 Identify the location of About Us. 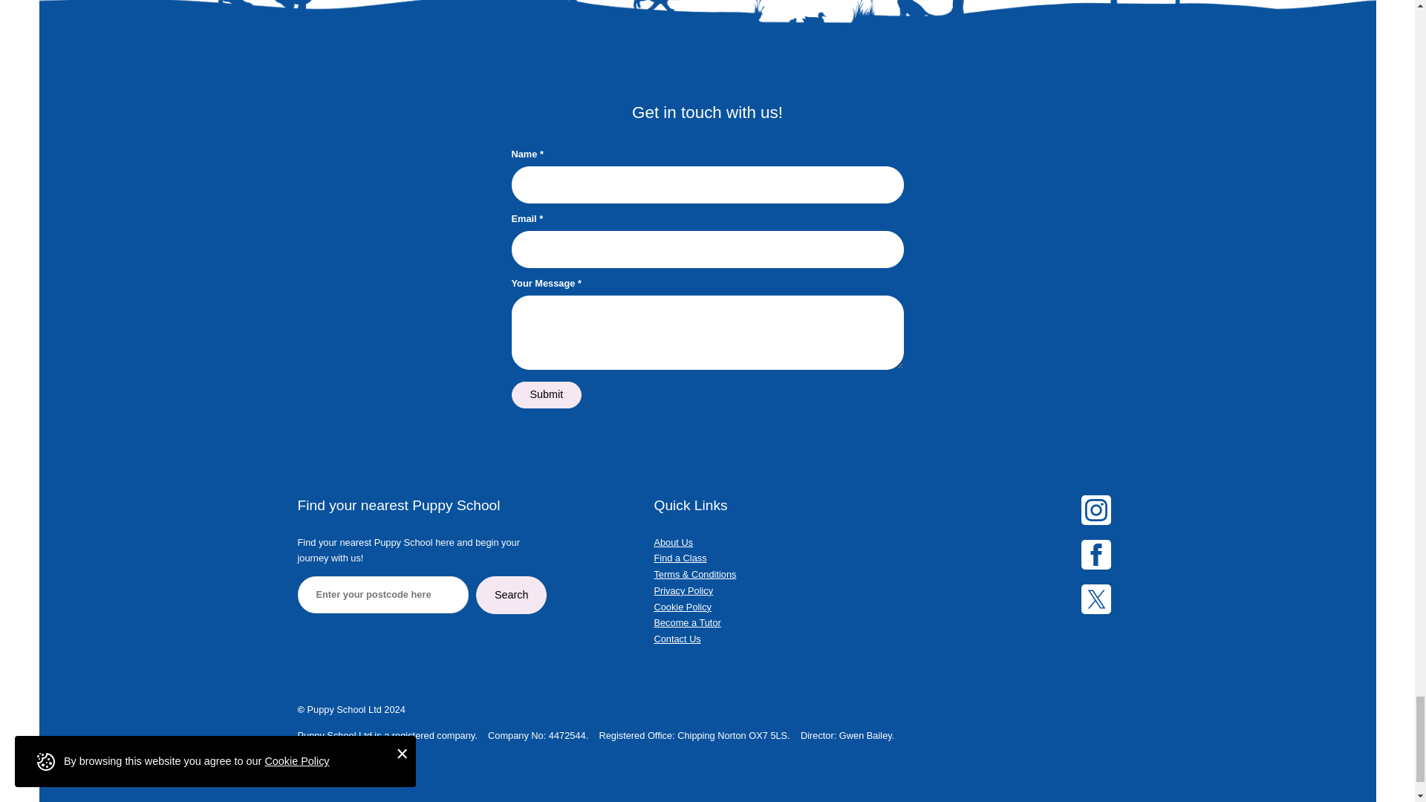
(673, 542).